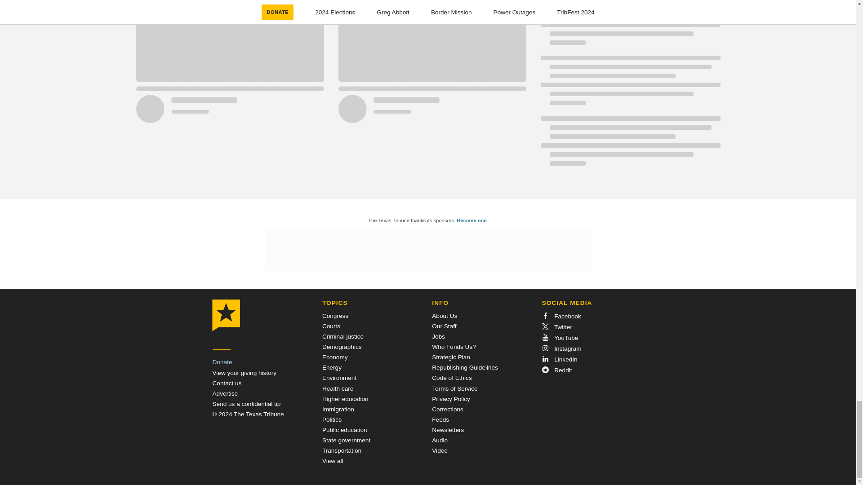  I want to click on Corrections, so click(448, 409).